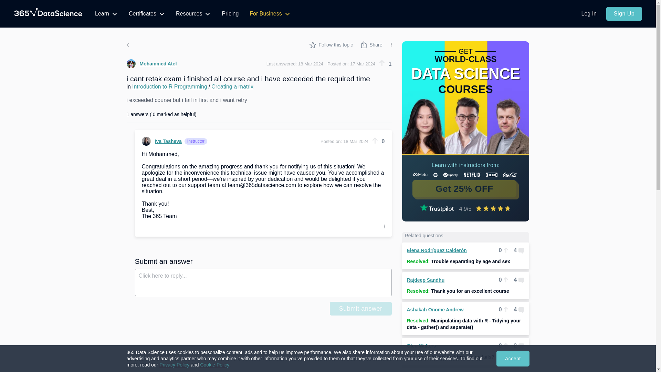 This screenshot has height=372, width=661. What do you see at coordinates (170, 87) in the screenshot?
I see `Introduction to R Programming` at bounding box center [170, 87].